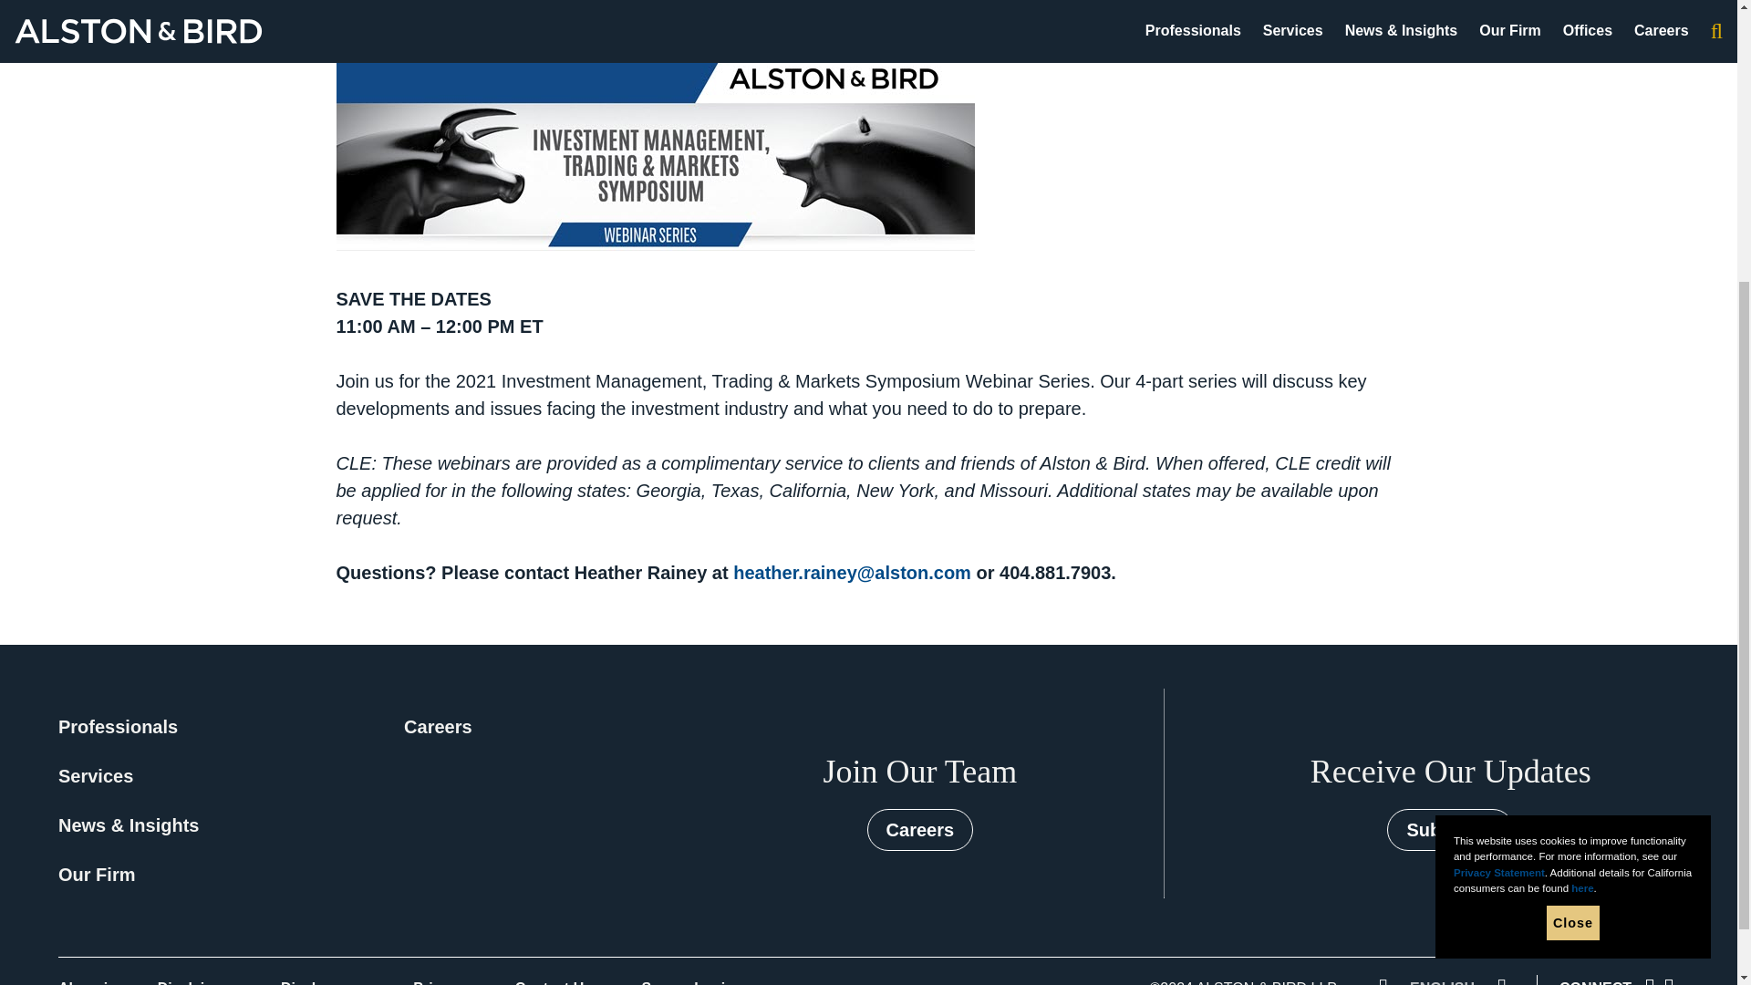  I want to click on Overview, so click(394, 11).